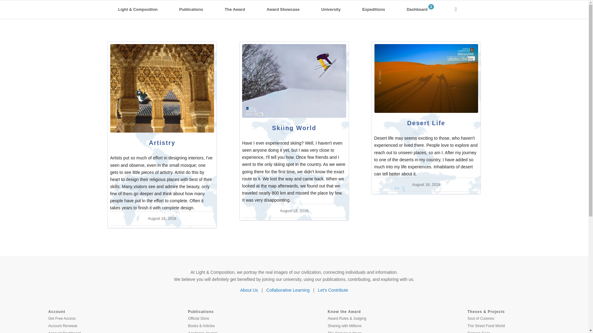  What do you see at coordinates (249, 290) in the screenshot?
I see `About Us` at bounding box center [249, 290].